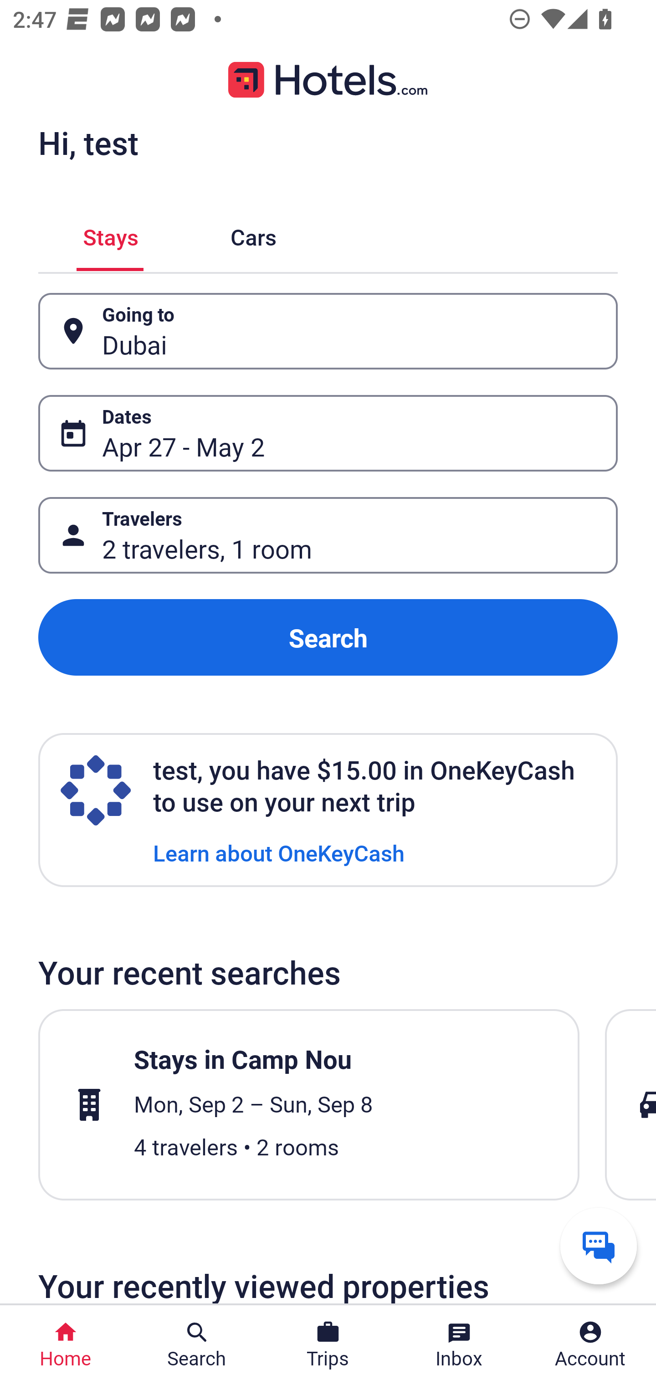 This screenshot has width=656, height=1385. What do you see at coordinates (599, 1246) in the screenshot?
I see `Get help from a virtual agent` at bounding box center [599, 1246].